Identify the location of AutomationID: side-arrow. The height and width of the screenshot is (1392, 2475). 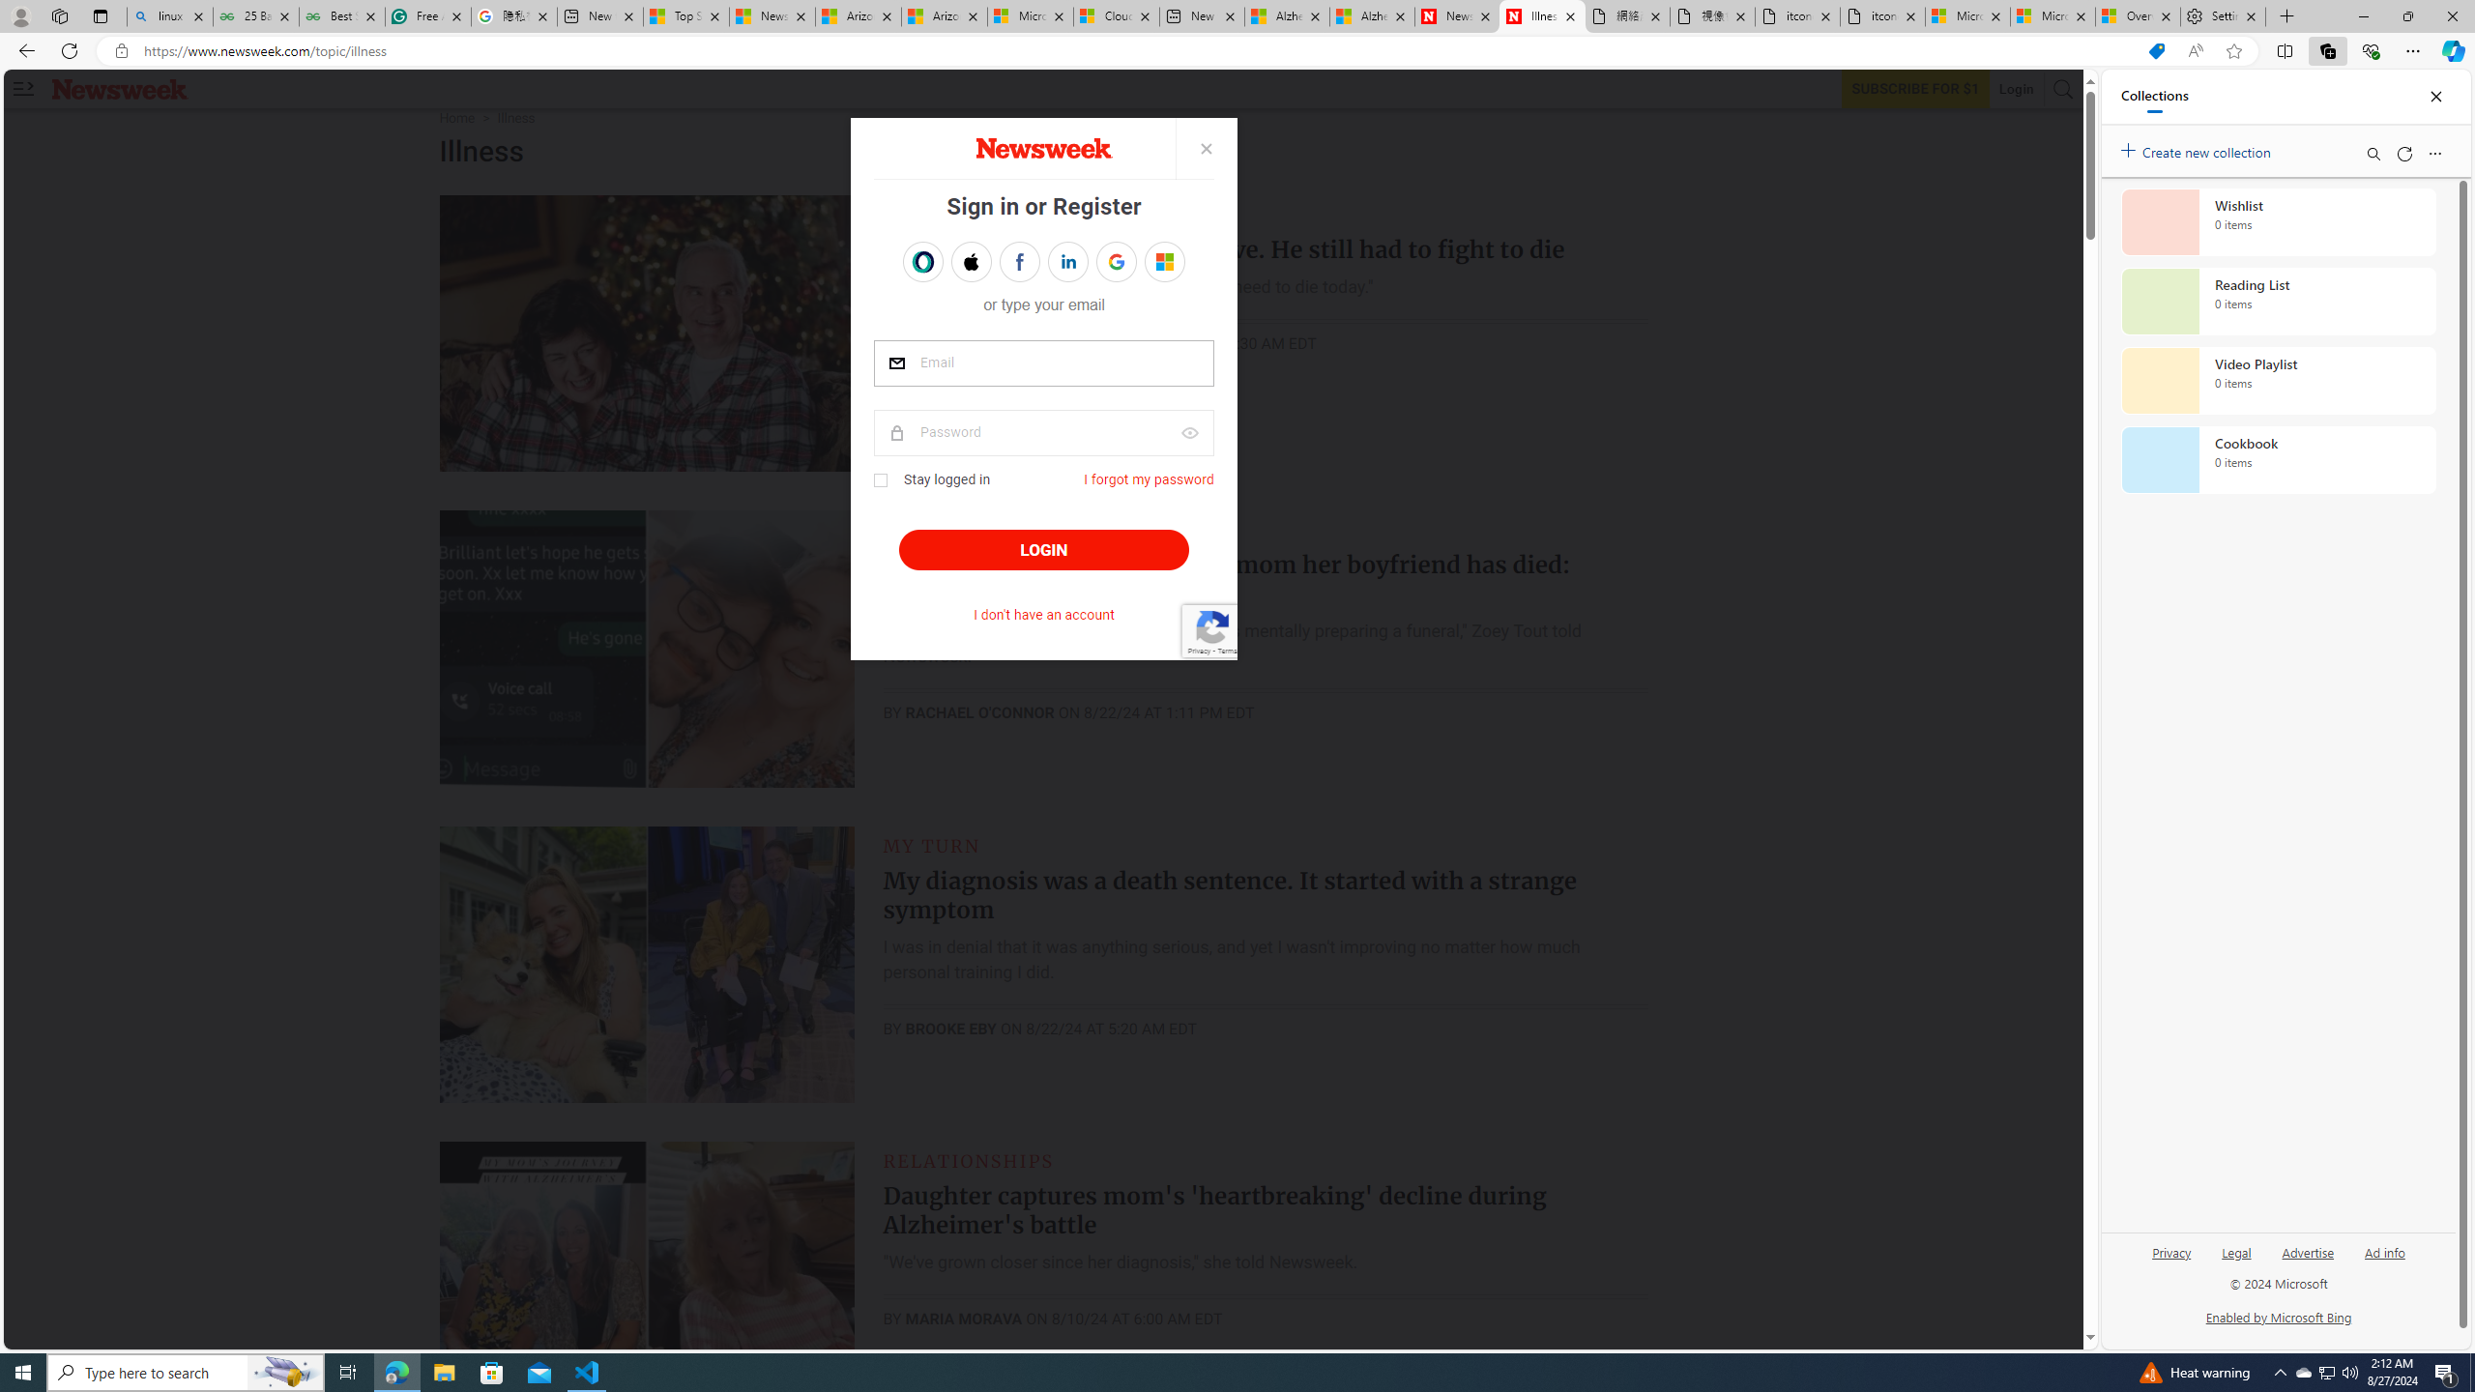
(23, 89).